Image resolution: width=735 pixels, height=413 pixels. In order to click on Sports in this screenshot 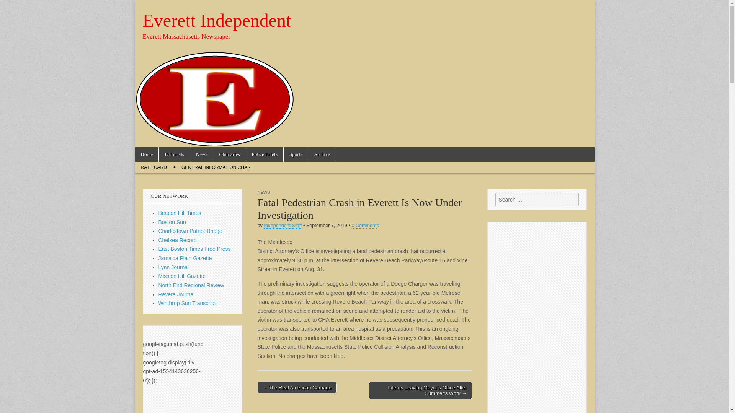, I will do `click(296, 154)`.